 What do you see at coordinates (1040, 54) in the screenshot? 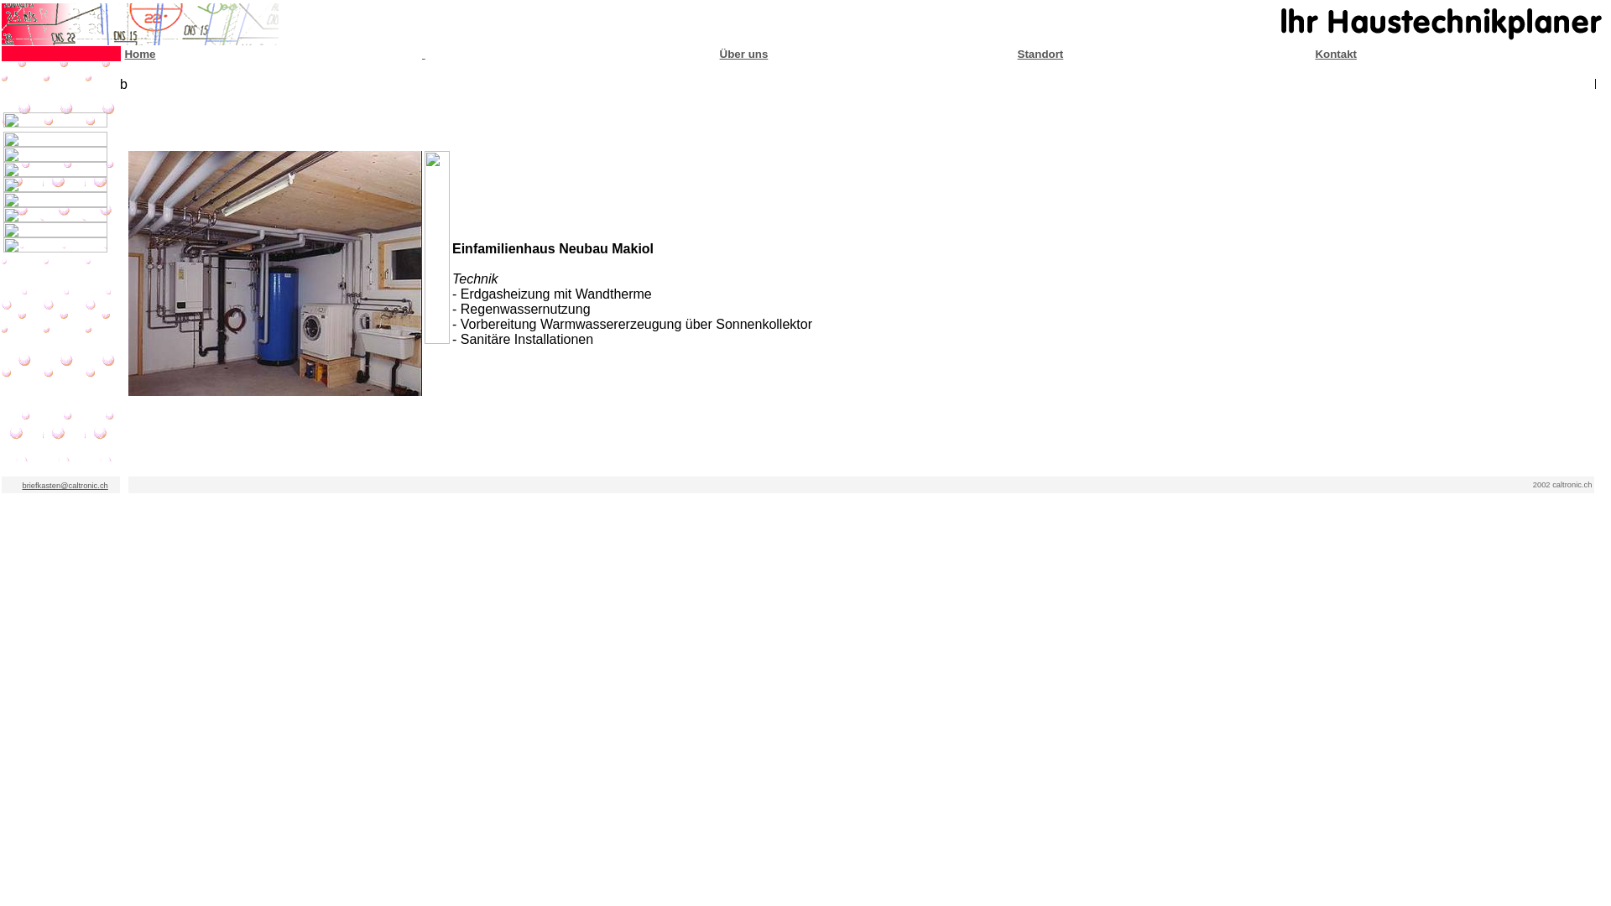
I see `Standort` at bounding box center [1040, 54].